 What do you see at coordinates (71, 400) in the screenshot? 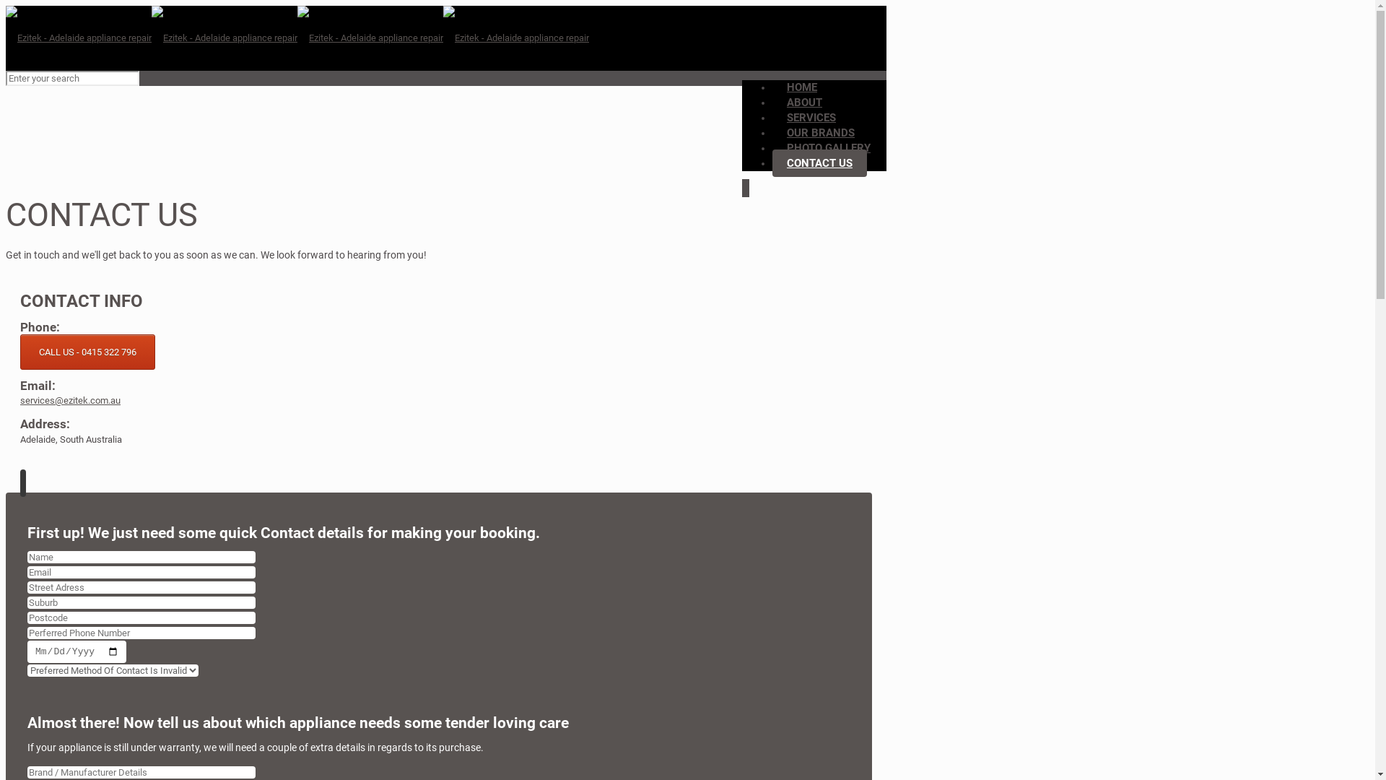
I see `services@ezitek.com.au` at bounding box center [71, 400].